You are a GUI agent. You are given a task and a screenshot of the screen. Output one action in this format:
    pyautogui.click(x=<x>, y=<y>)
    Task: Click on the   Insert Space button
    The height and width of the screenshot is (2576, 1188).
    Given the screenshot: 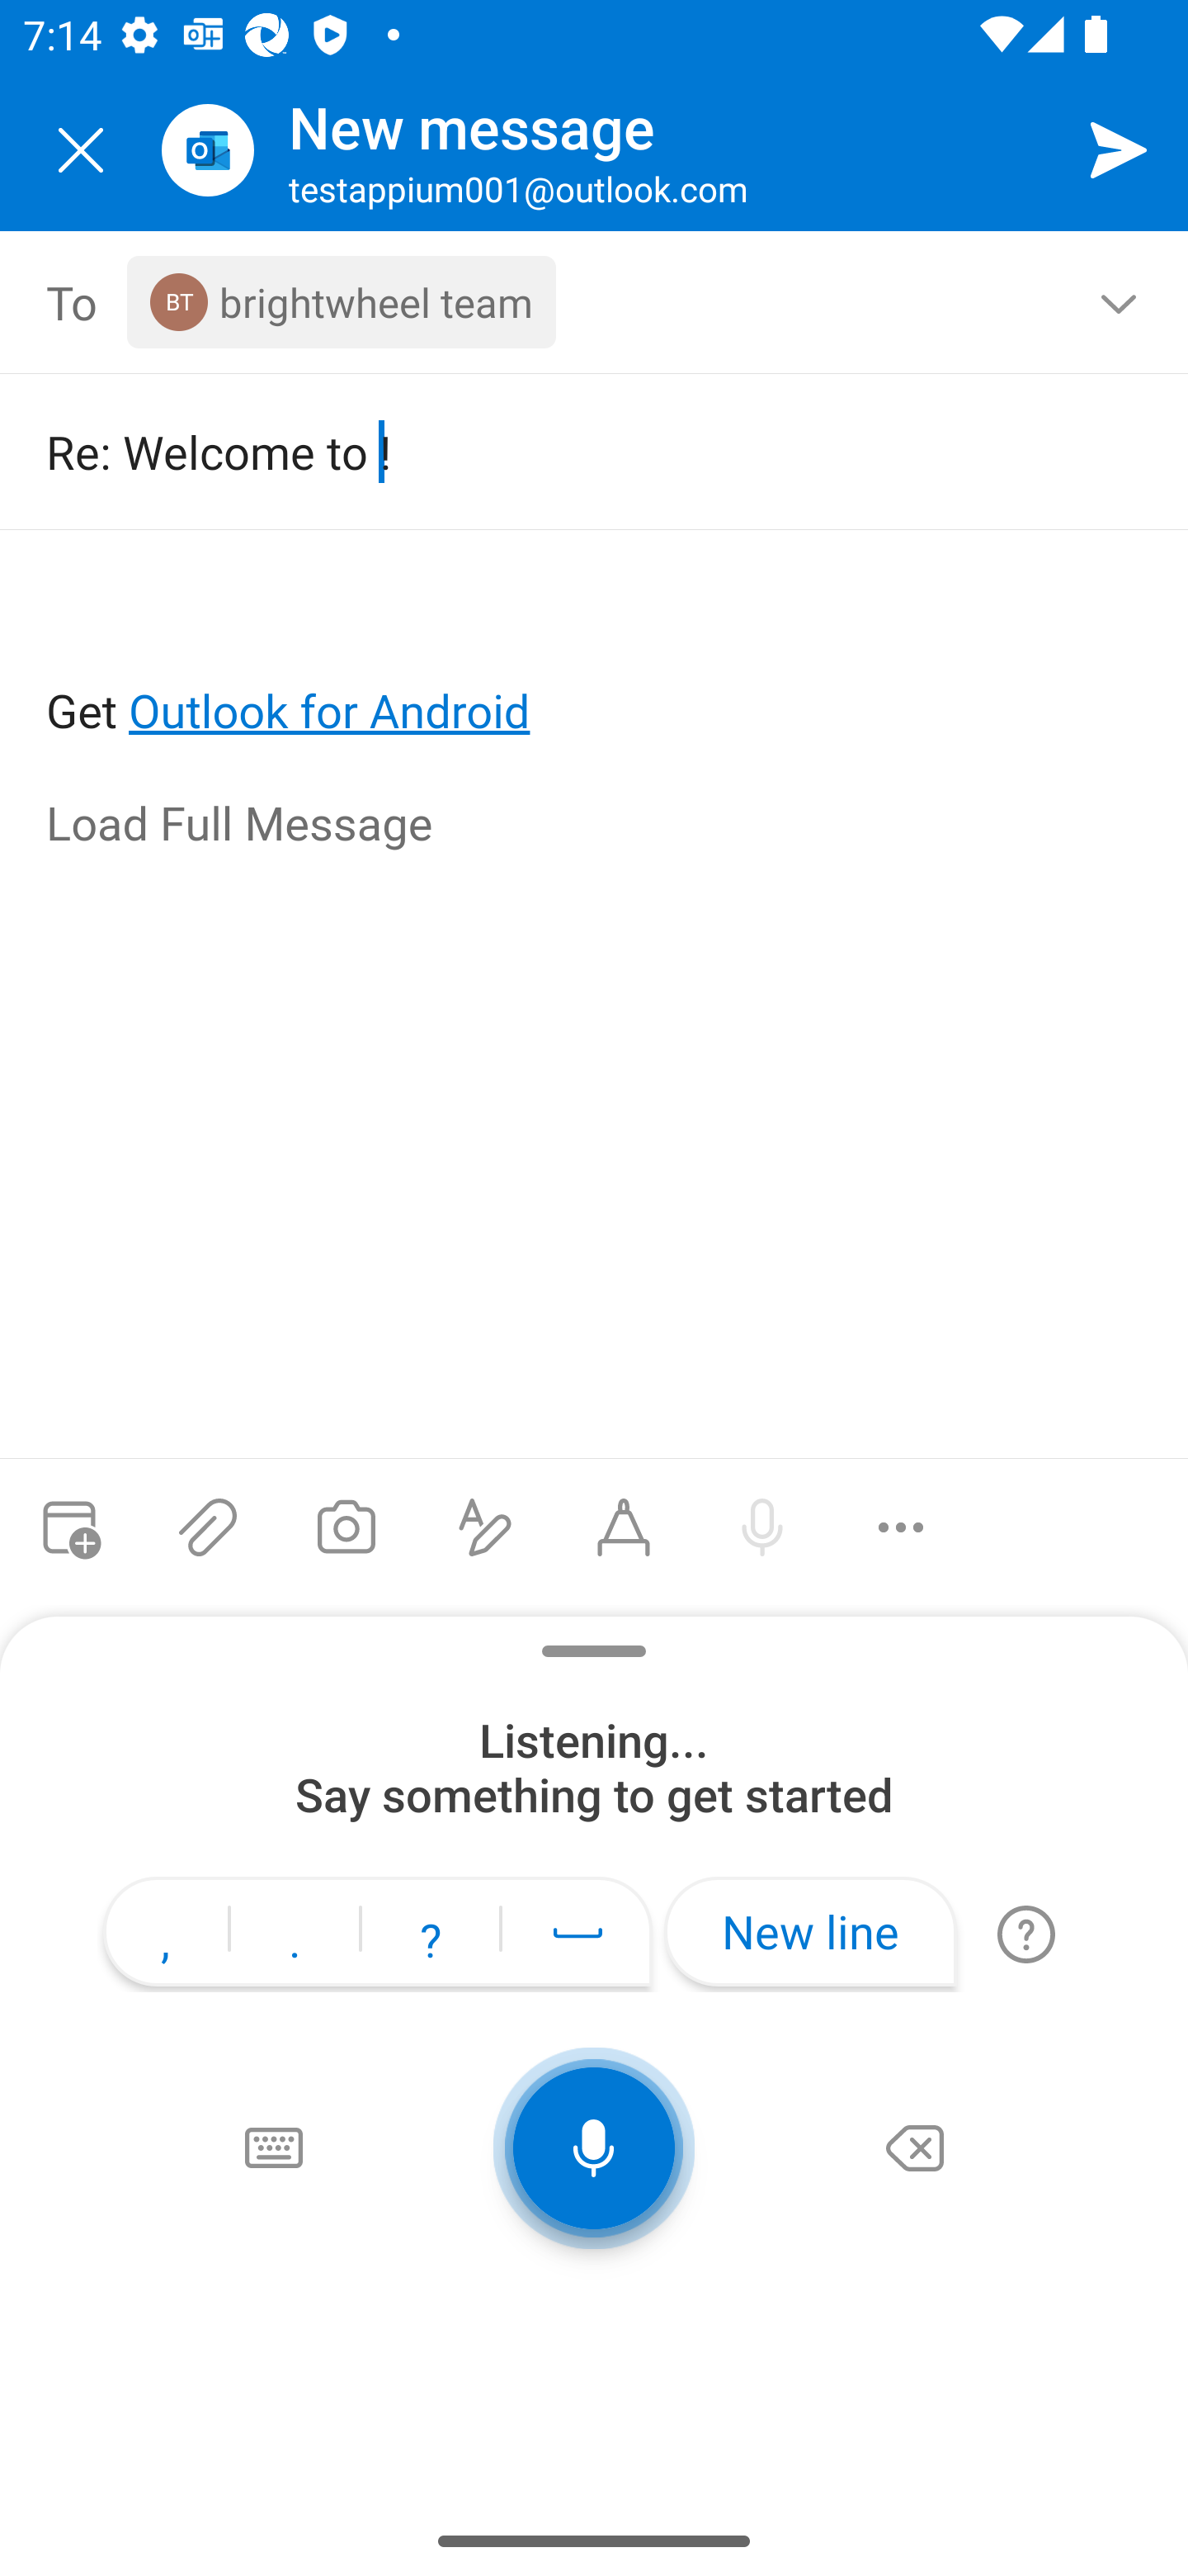 What is the action you would take?
    pyautogui.click(x=577, y=1932)
    